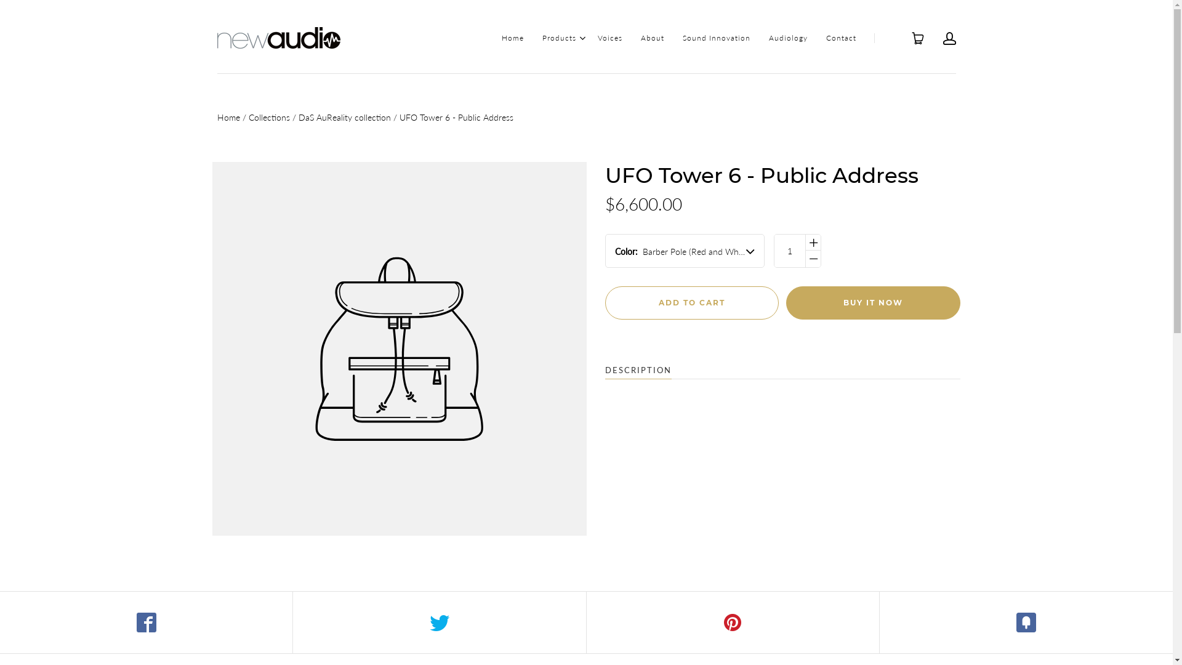  What do you see at coordinates (559, 38) in the screenshot?
I see `Products` at bounding box center [559, 38].